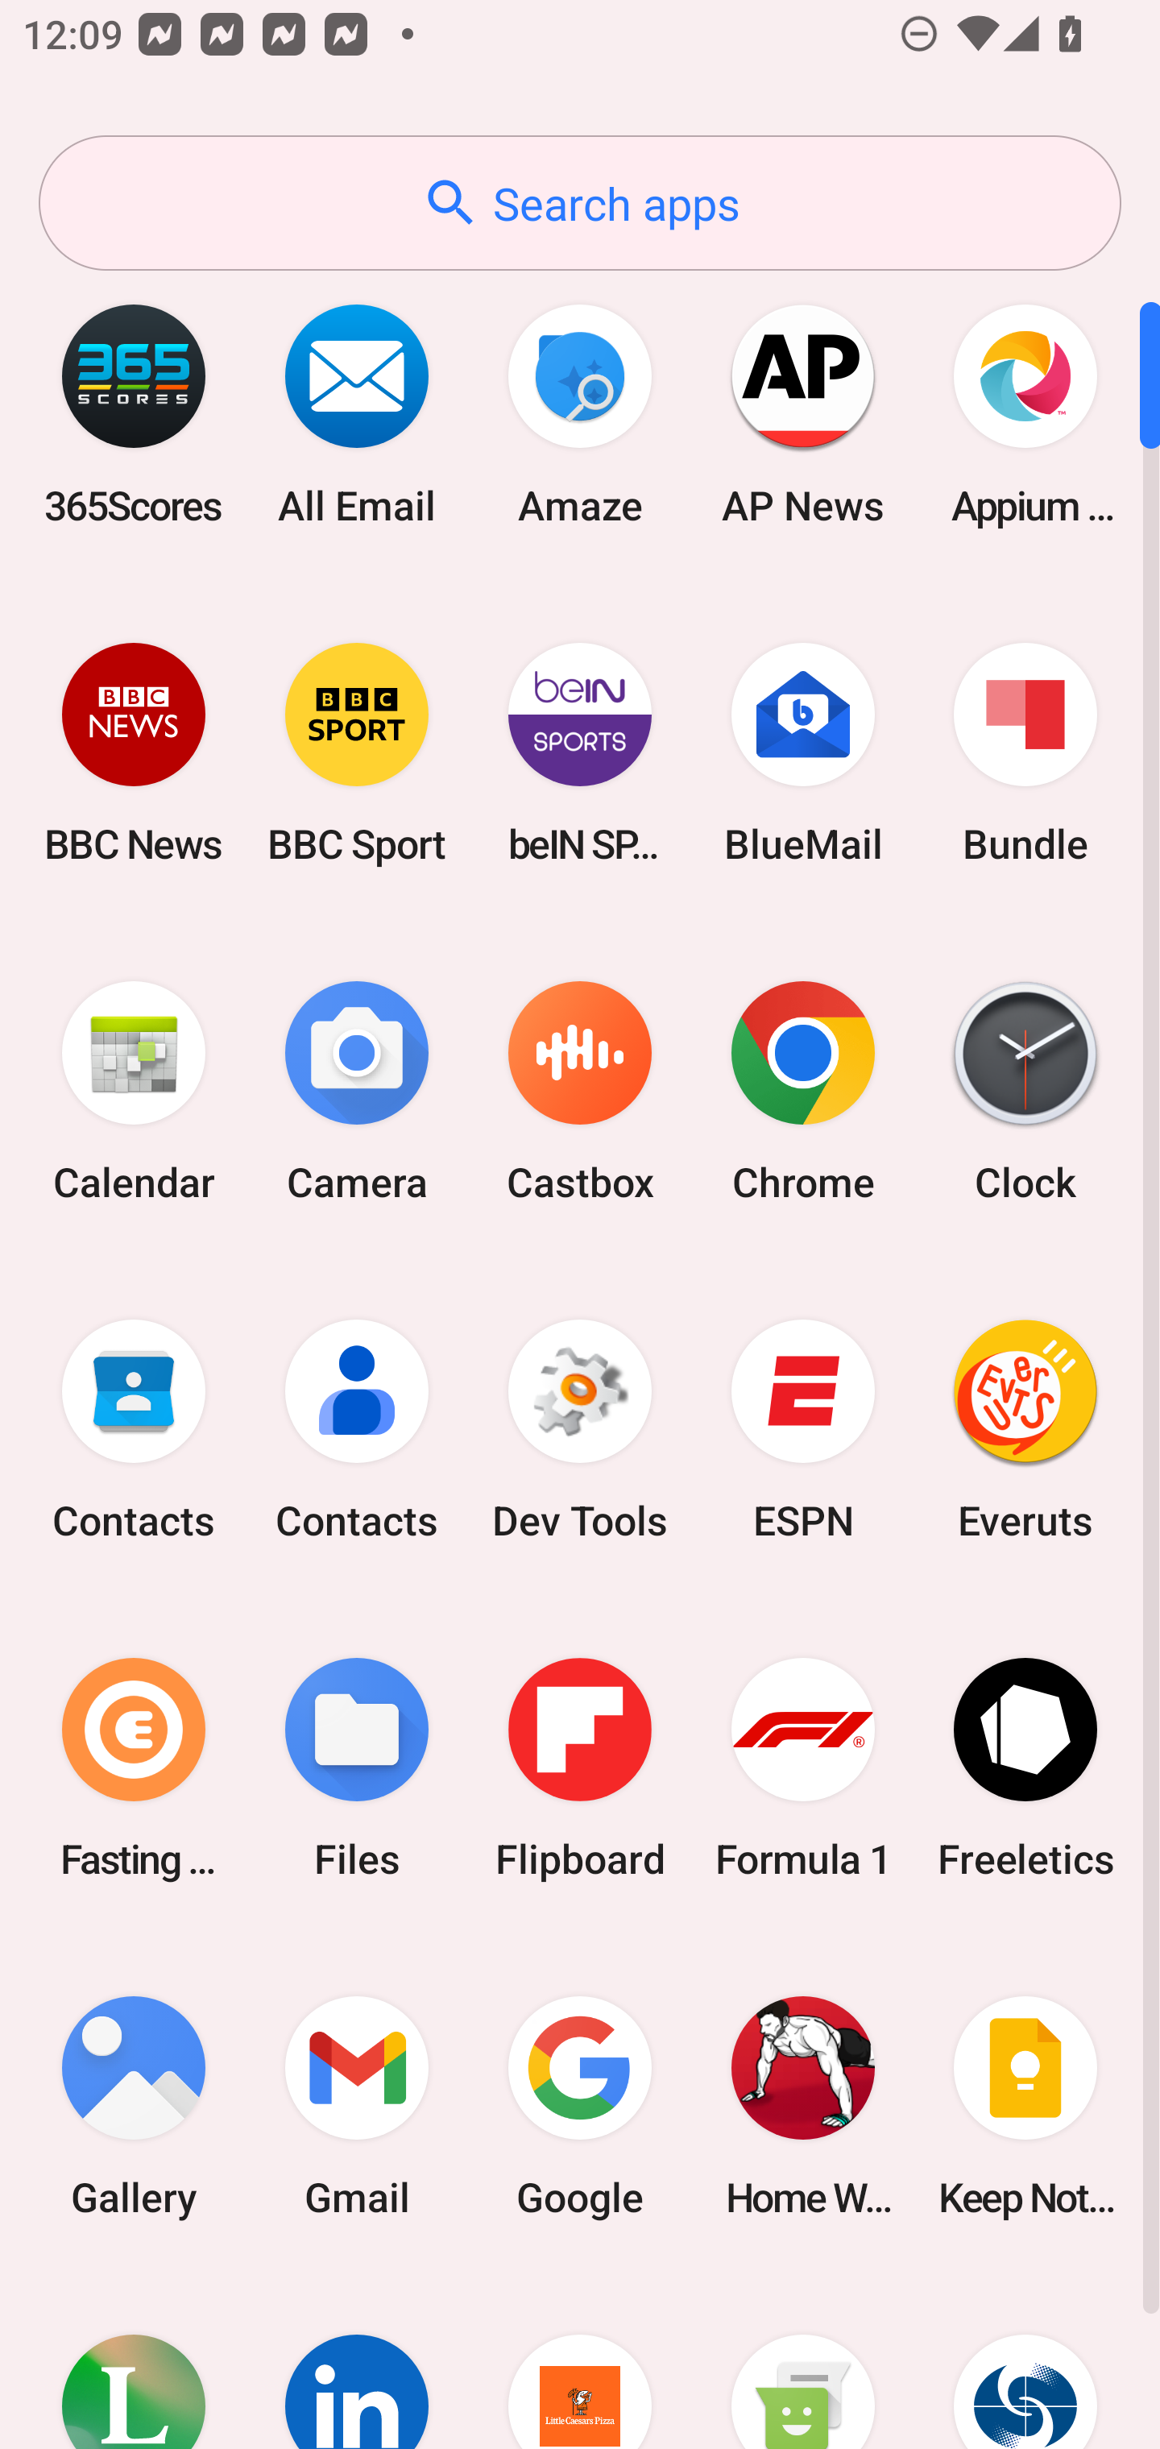 The height and width of the screenshot is (2449, 1160). Describe the element at coordinates (802, 1092) in the screenshot. I see `Chrome` at that location.